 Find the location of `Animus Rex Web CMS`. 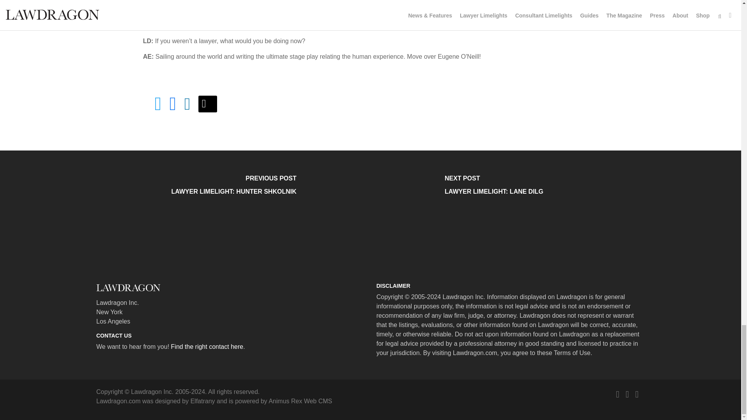

Animus Rex Web CMS is located at coordinates (300, 401).